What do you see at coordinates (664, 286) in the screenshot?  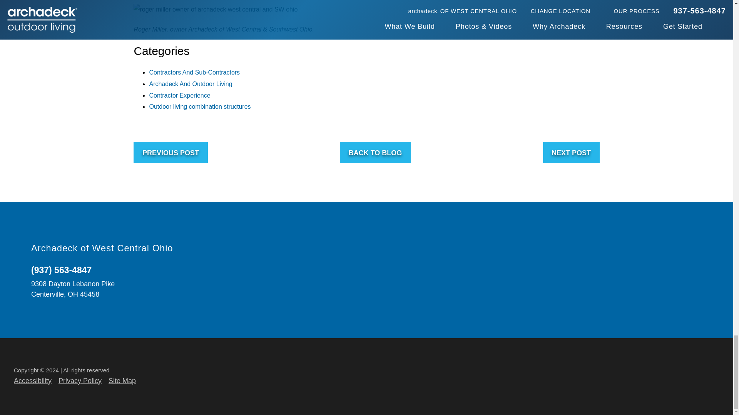 I see `Angie's List` at bounding box center [664, 286].